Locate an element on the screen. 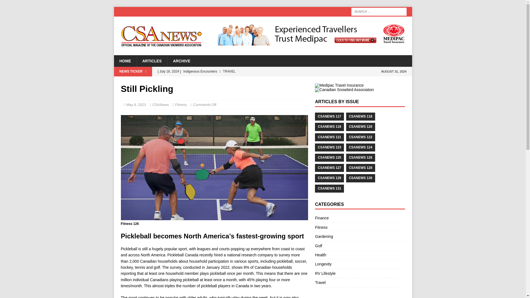  HOME is located at coordinates (125, 61).